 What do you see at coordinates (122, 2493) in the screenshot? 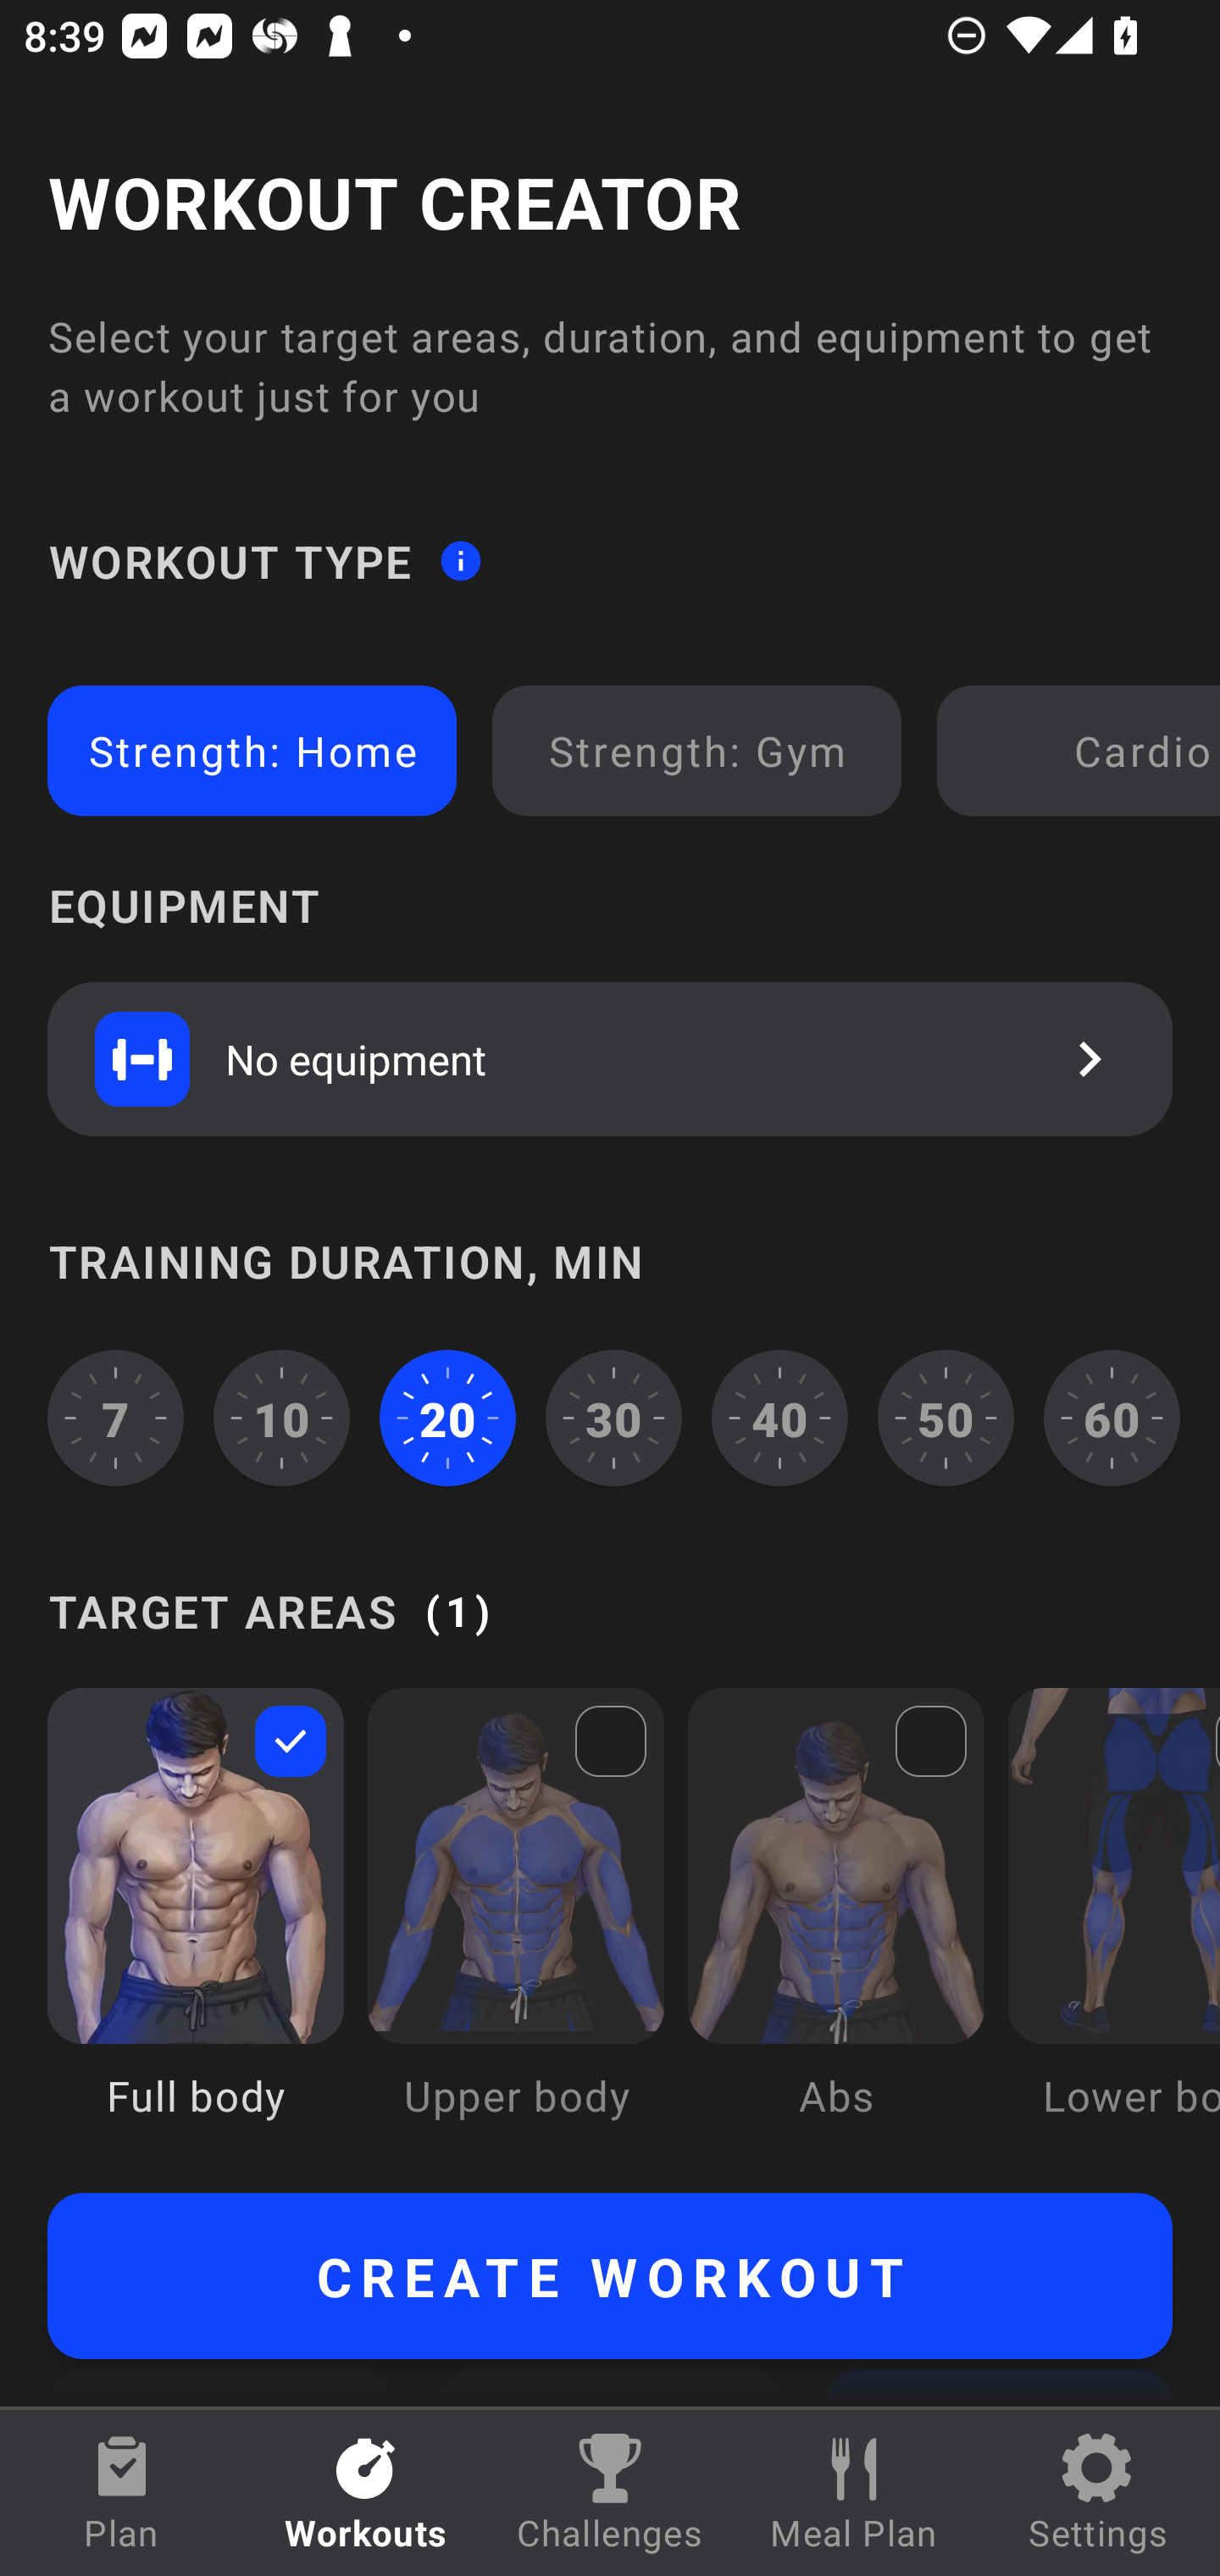
I see ` Plan ` at bounding box center [122, 2493].